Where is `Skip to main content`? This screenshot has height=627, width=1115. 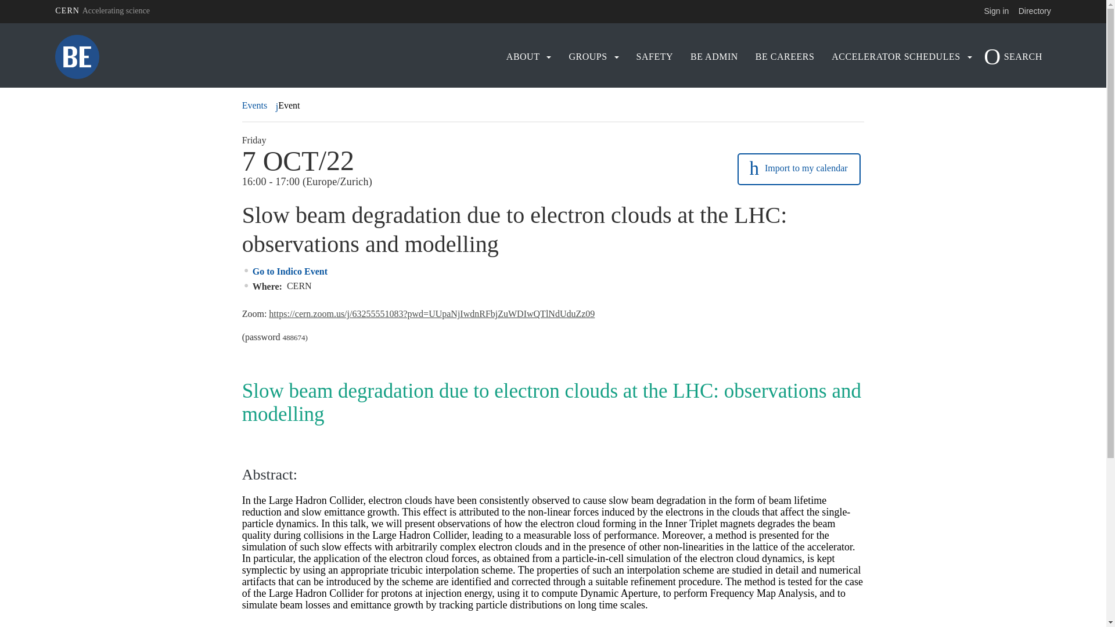 Skip to main content is located at coordinates (0, 23).